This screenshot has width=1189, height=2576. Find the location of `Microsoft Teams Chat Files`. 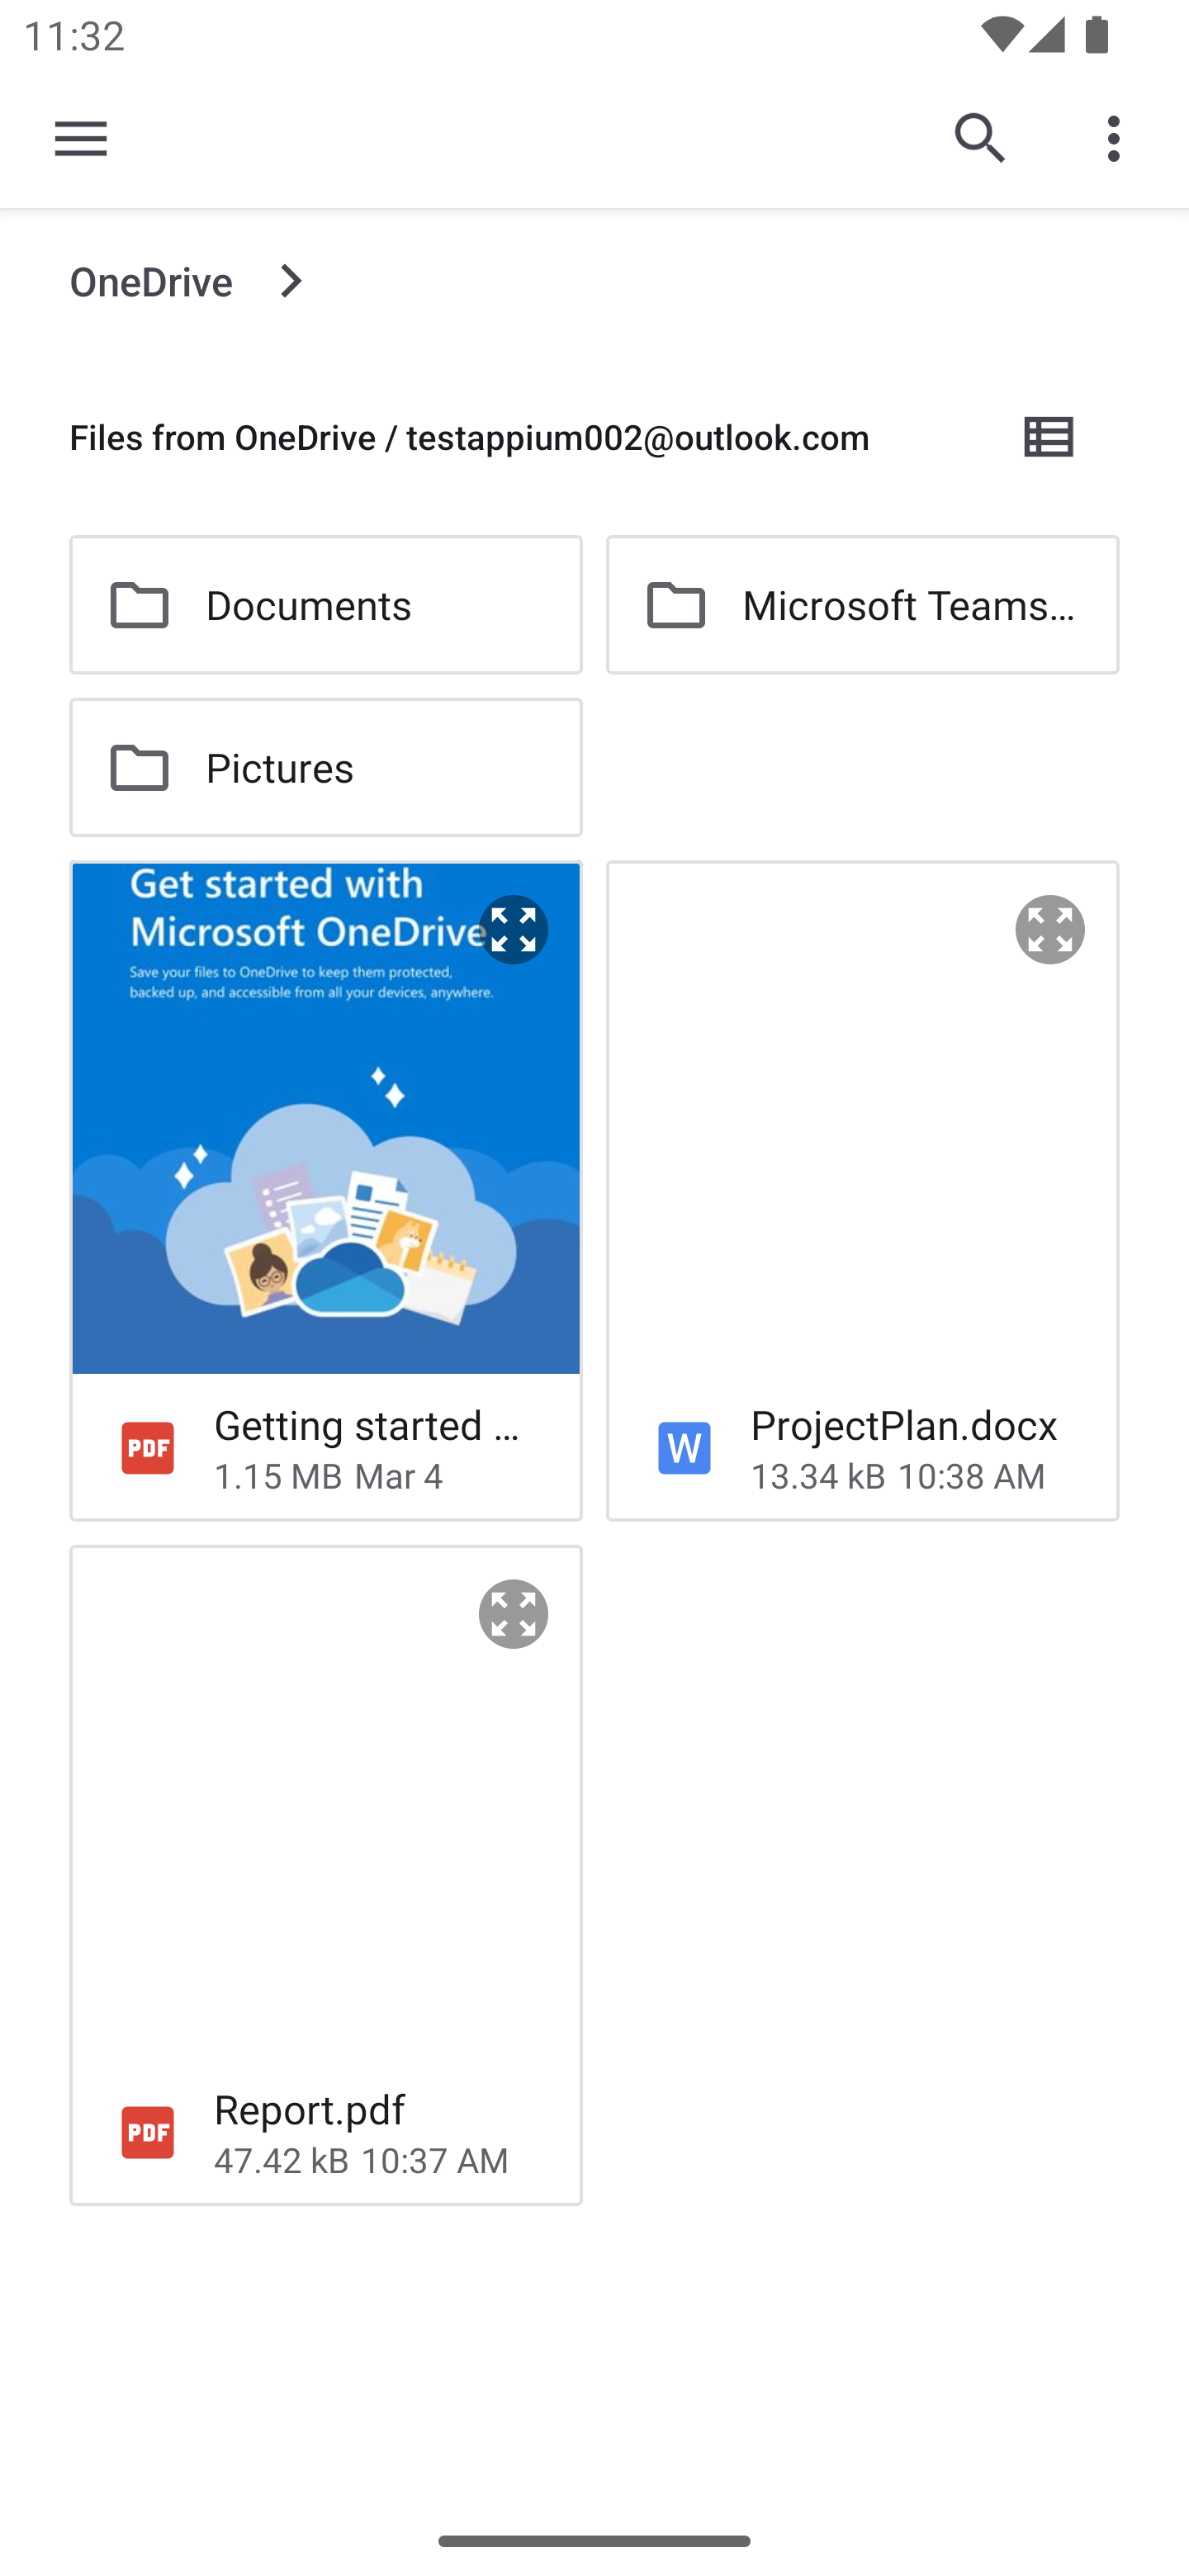

Microsoft Teams Chat Files is located at coordinates (863, 604).